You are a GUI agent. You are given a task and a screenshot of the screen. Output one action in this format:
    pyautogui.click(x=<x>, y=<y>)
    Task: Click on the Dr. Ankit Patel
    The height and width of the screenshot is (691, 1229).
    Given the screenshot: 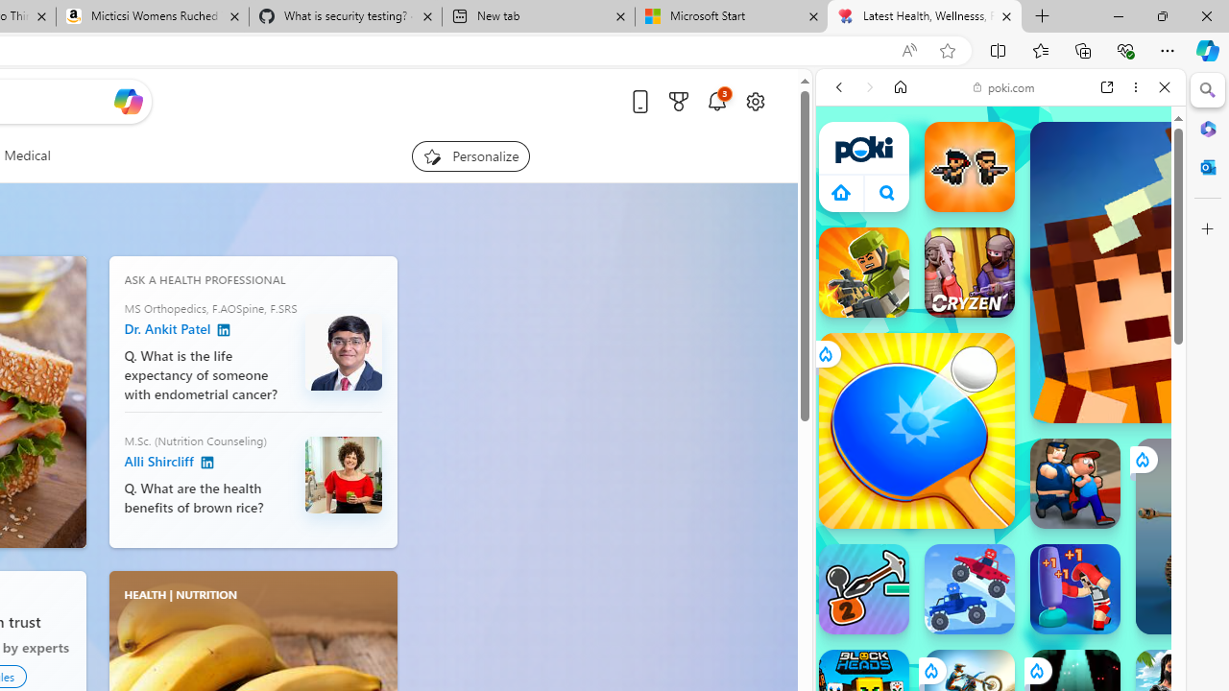 What is the action you would take?
    pyautogui.click(x=344, y=351)
    